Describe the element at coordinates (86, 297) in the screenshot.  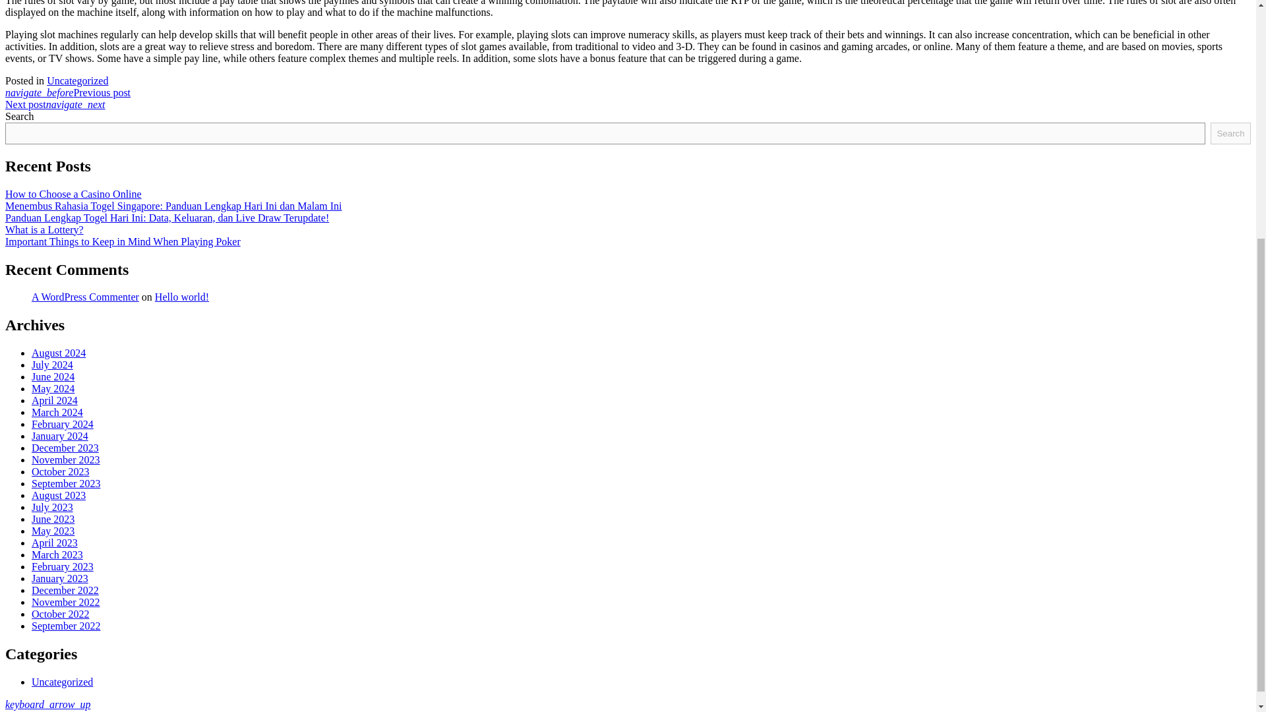
I see `A WordPress Commenter` at that location.